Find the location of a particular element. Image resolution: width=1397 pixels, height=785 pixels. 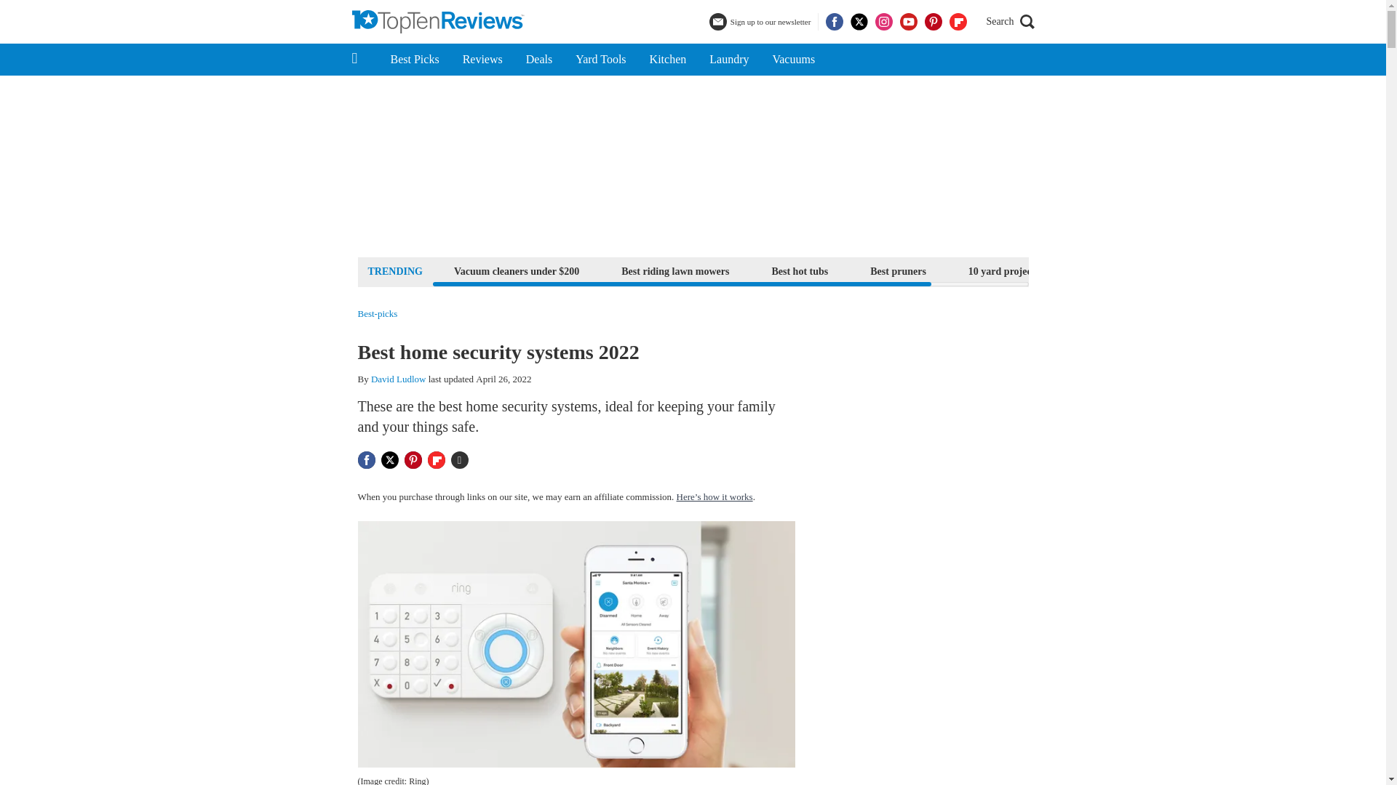

Best hot tubs is located at coordinates (799, 270).